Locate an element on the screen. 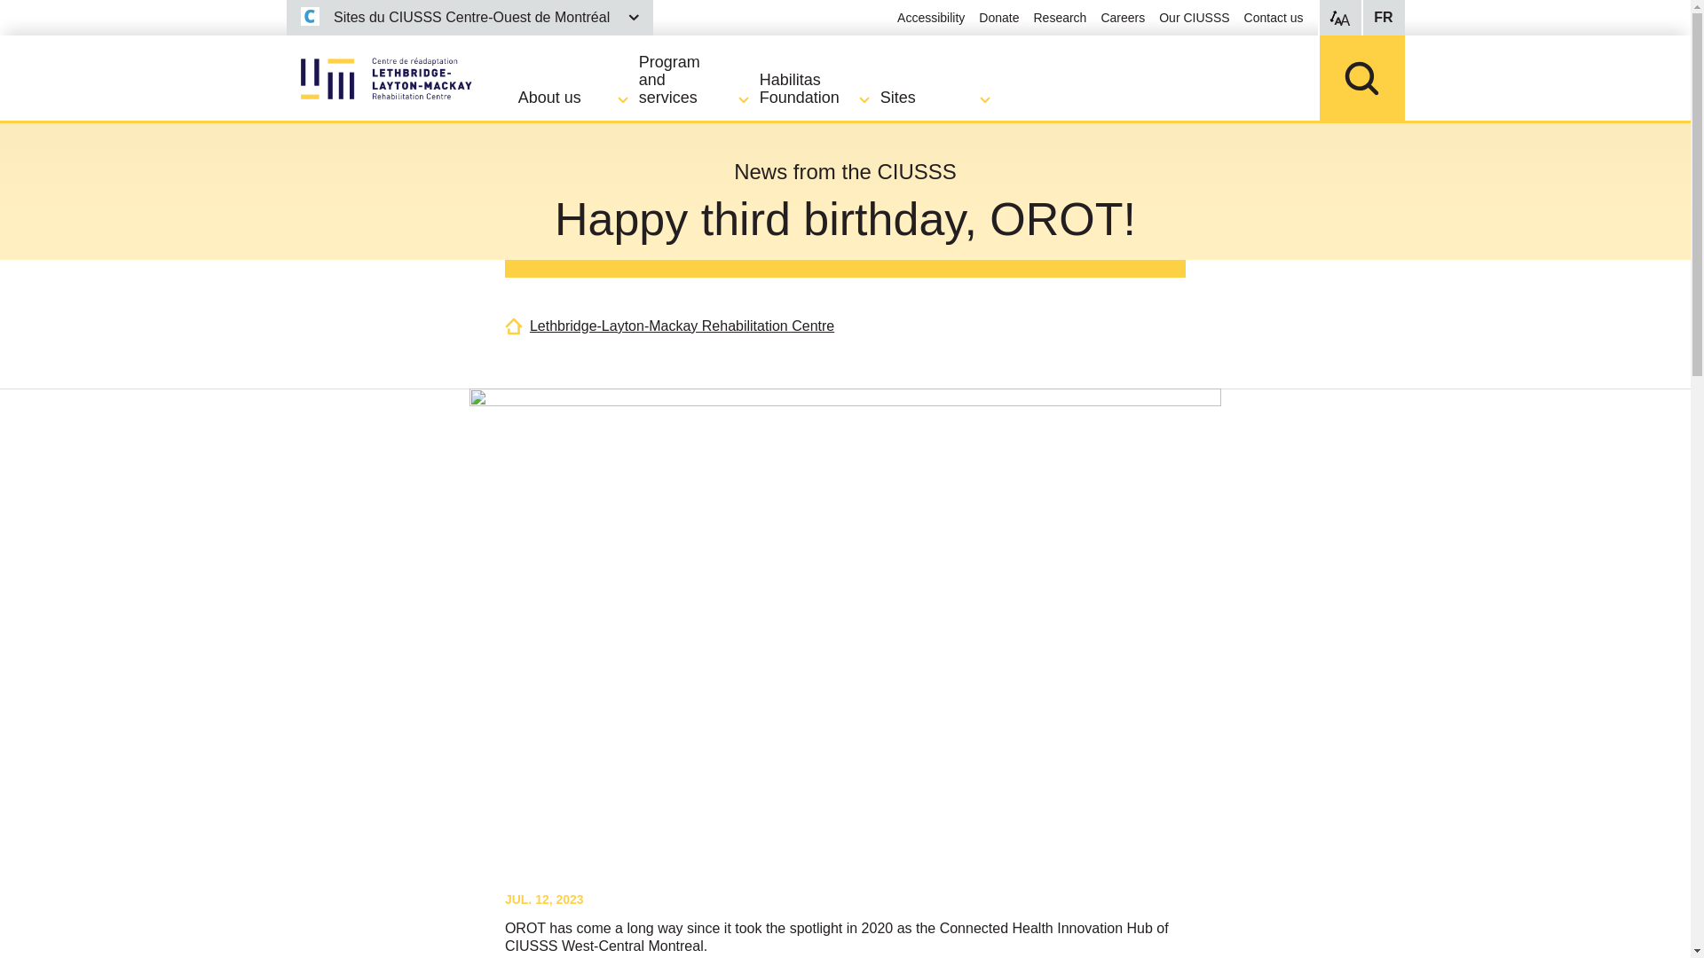  FR is located at coordinates (1383, 18).